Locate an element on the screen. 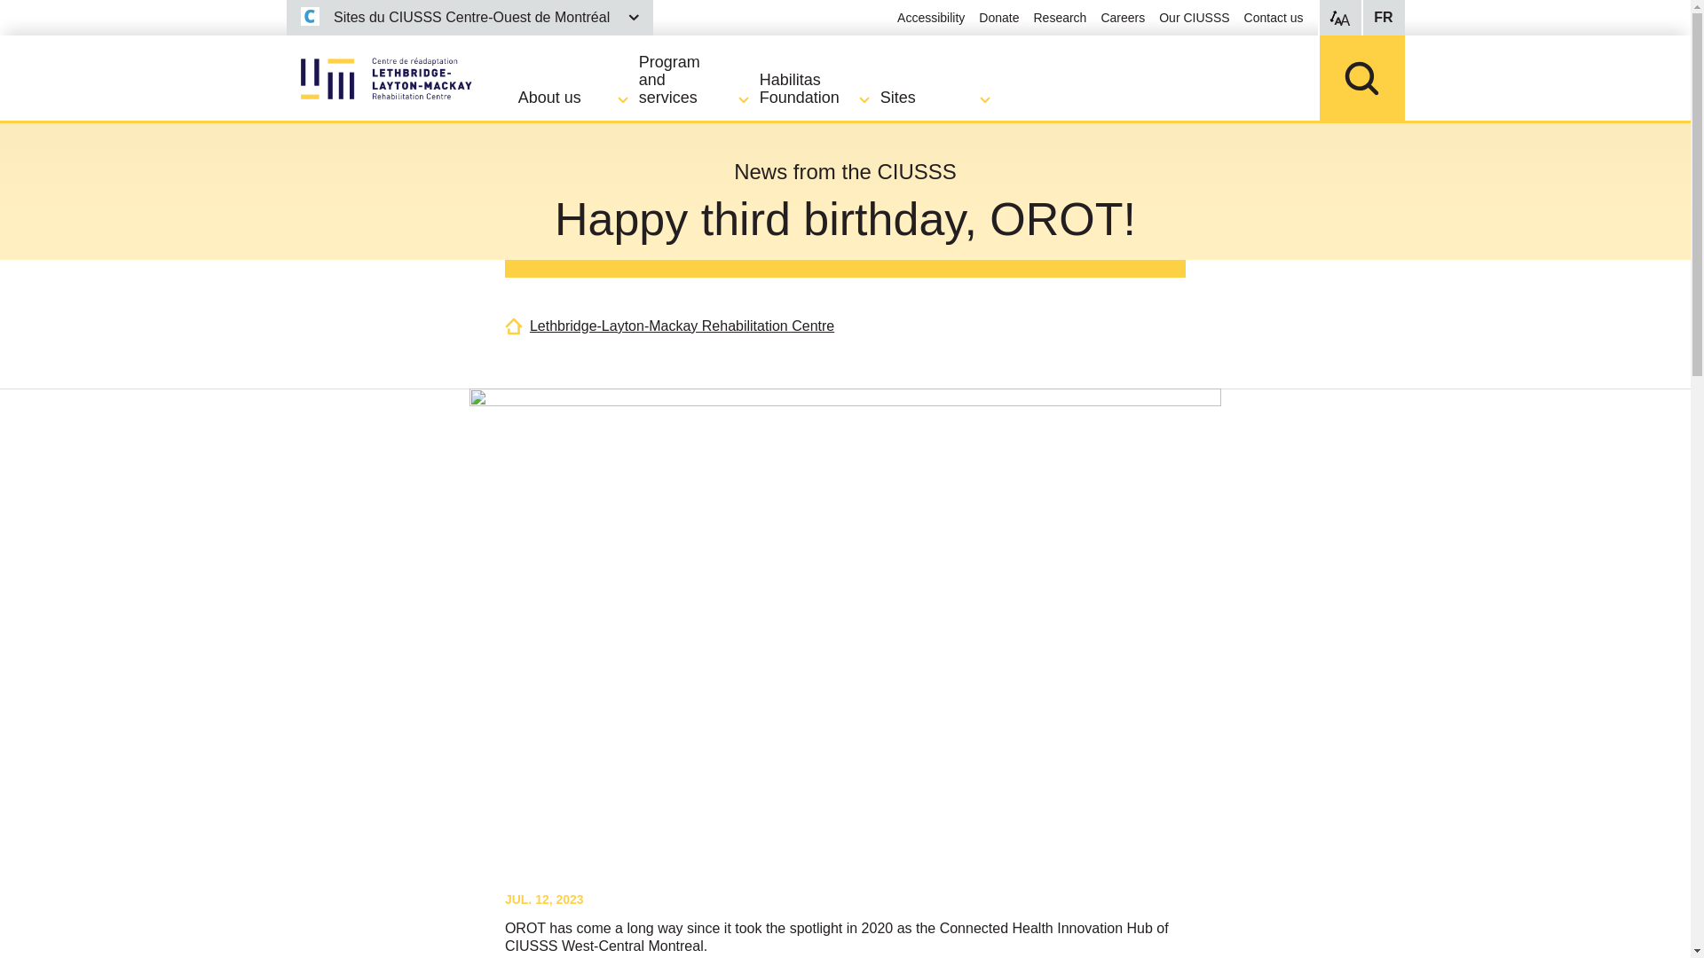  FR is located at coordinates (1383, 18).